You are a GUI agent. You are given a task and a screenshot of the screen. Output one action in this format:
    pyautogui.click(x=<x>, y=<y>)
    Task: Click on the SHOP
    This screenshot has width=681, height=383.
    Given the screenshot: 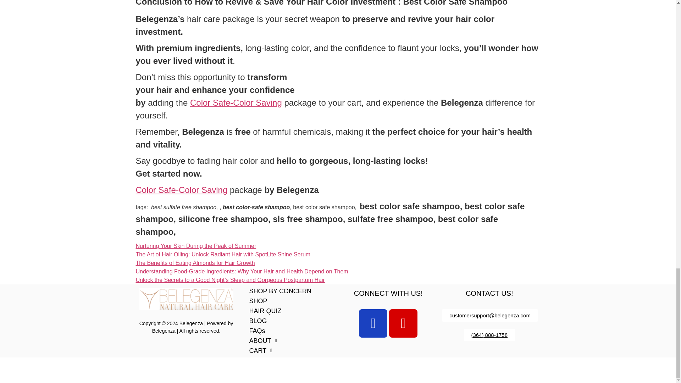 What is the action you would take?
    pyautogui.click(x=287, y=301)
    